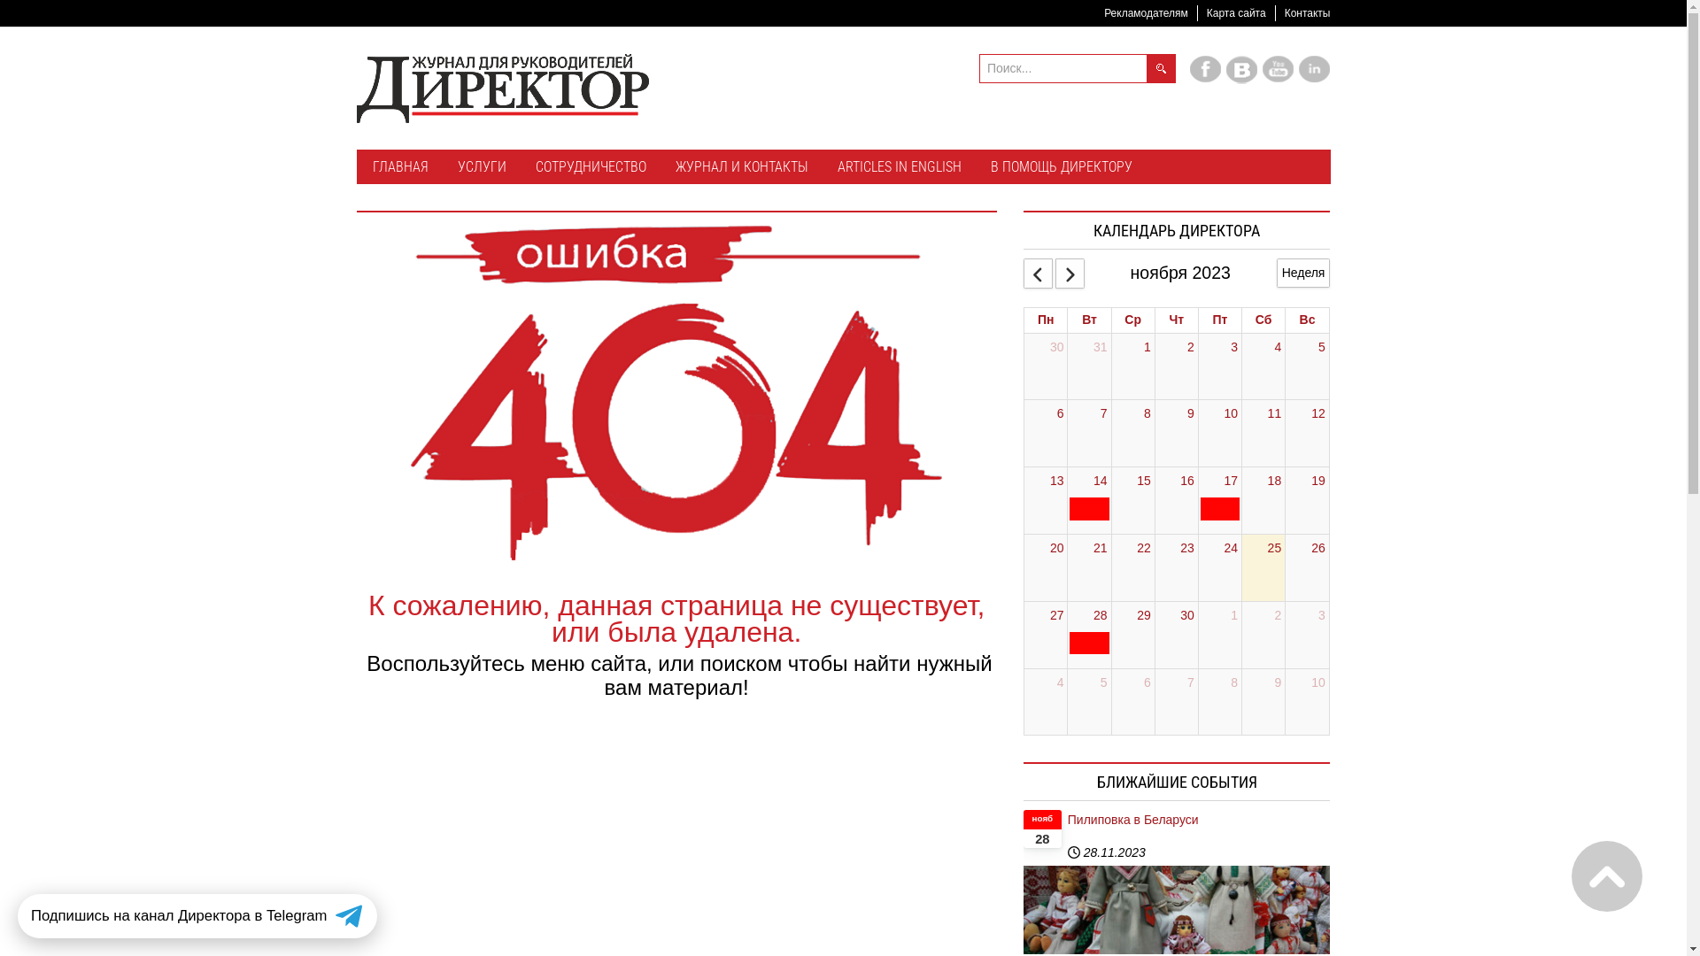 The width and height of the screenshot is (1700, 956). Describe the element at coordinates (1061, 414) in the screenshot. I see `6` at that location.